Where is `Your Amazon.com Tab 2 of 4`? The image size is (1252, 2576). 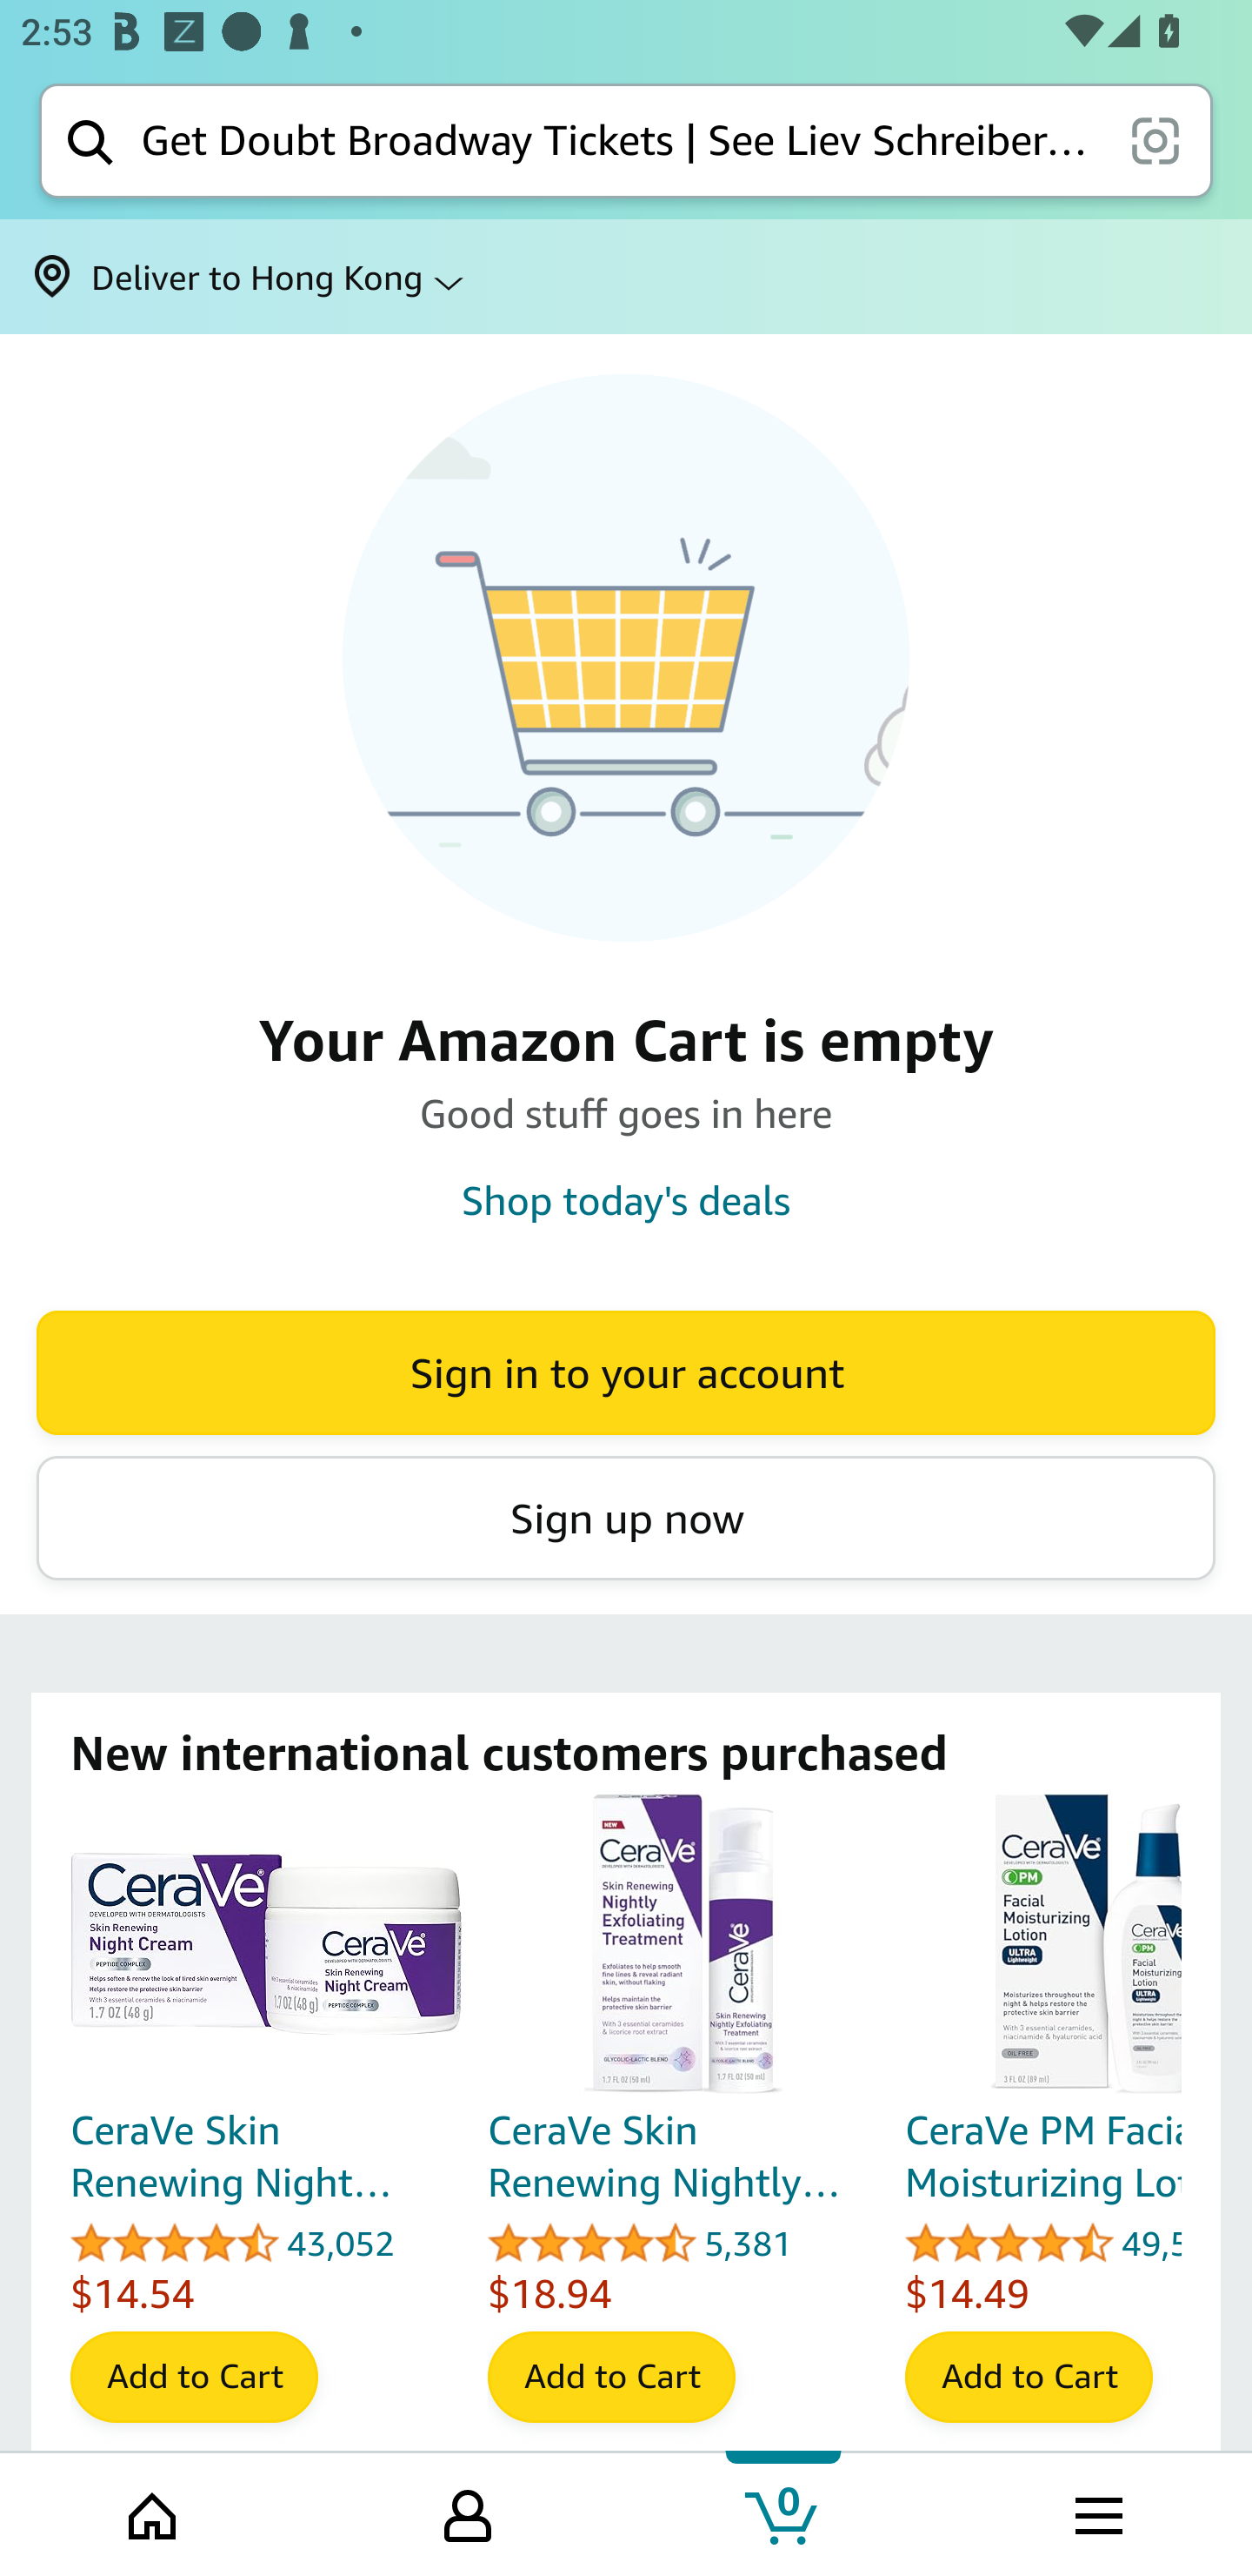
Your Amazon.com Tab 2 of 4 is located at coordinates (468, 2512).